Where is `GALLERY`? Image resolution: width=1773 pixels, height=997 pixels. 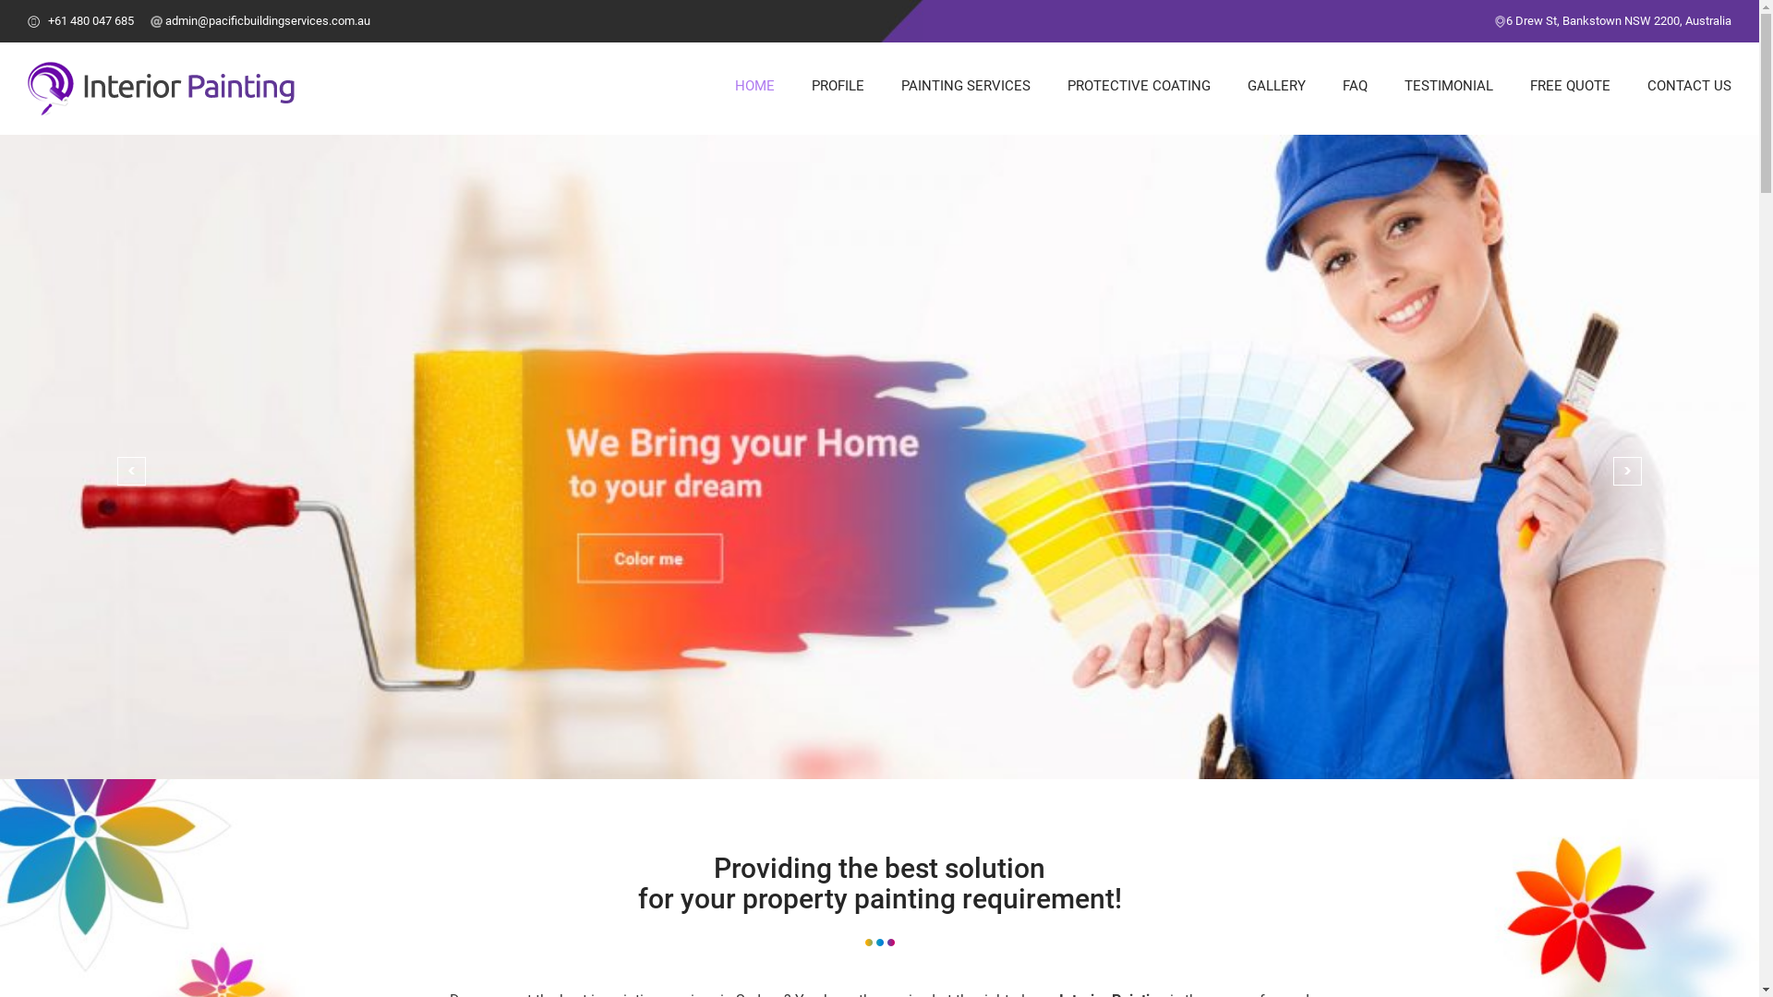
GALLERY is located at coordinates (1276, 85).